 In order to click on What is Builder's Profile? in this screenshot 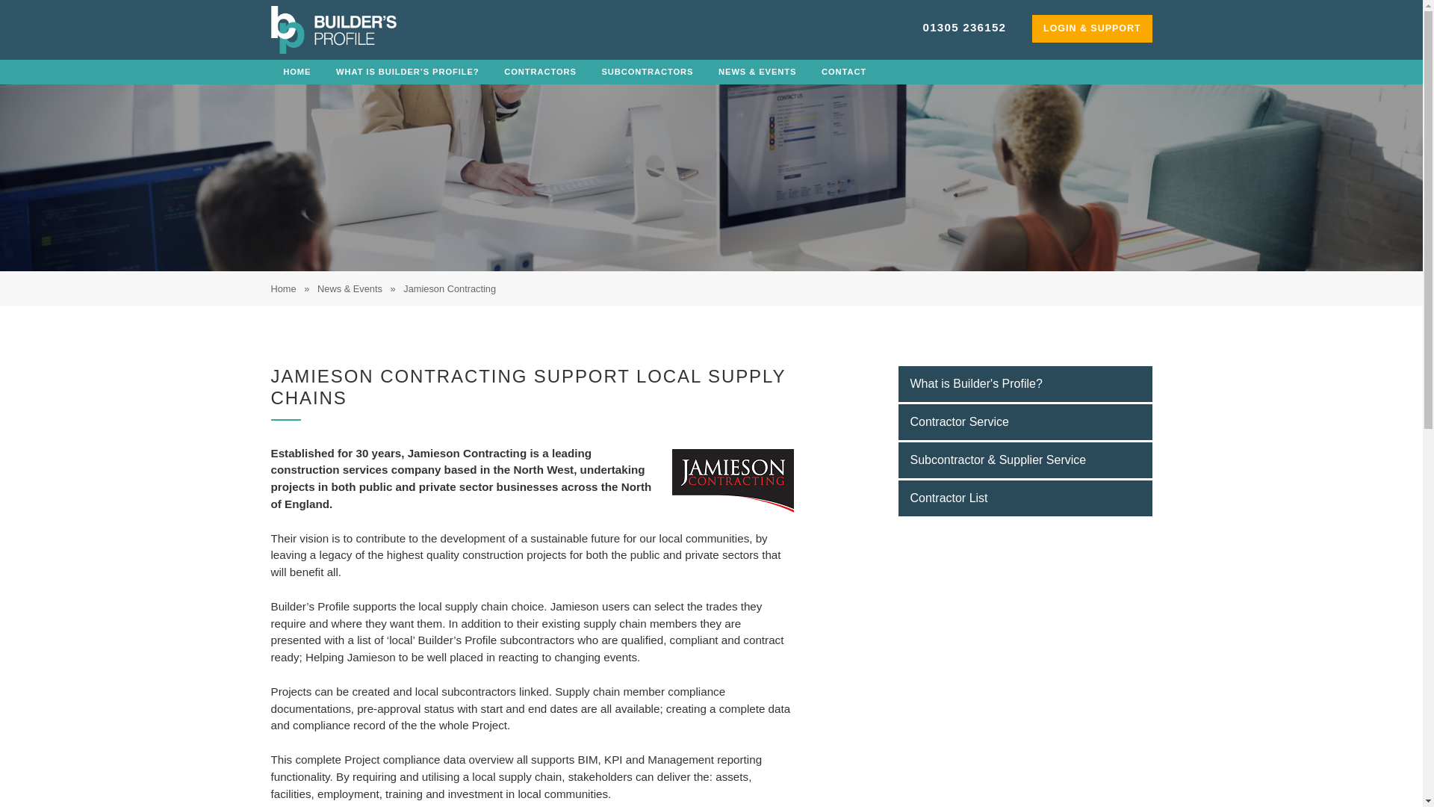, I will do `click(1024, 384)`.